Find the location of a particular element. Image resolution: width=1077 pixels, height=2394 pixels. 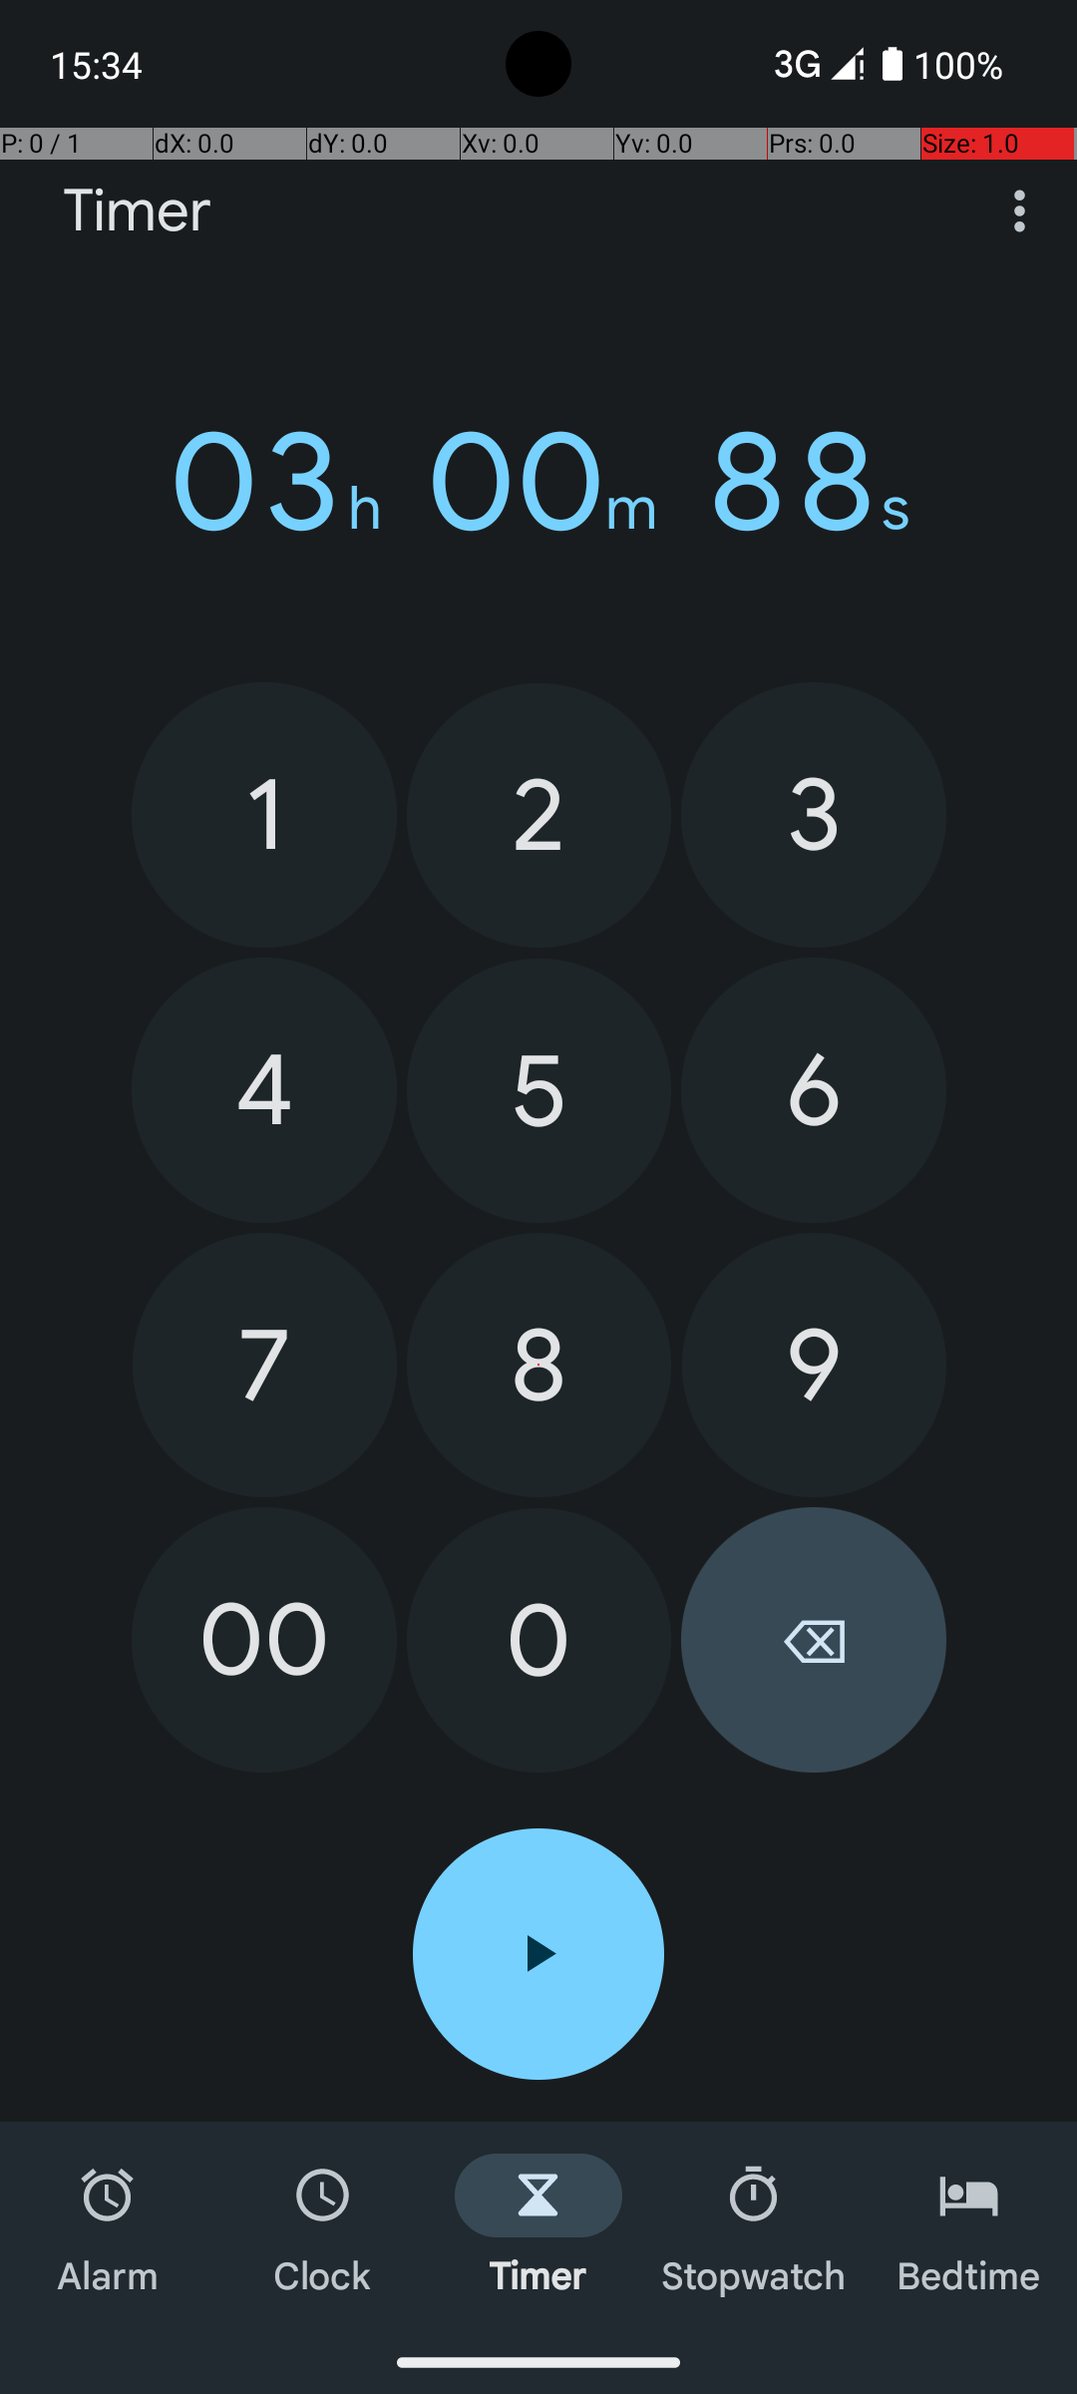

03h 00m 88s is located at coordinates (538, 482).